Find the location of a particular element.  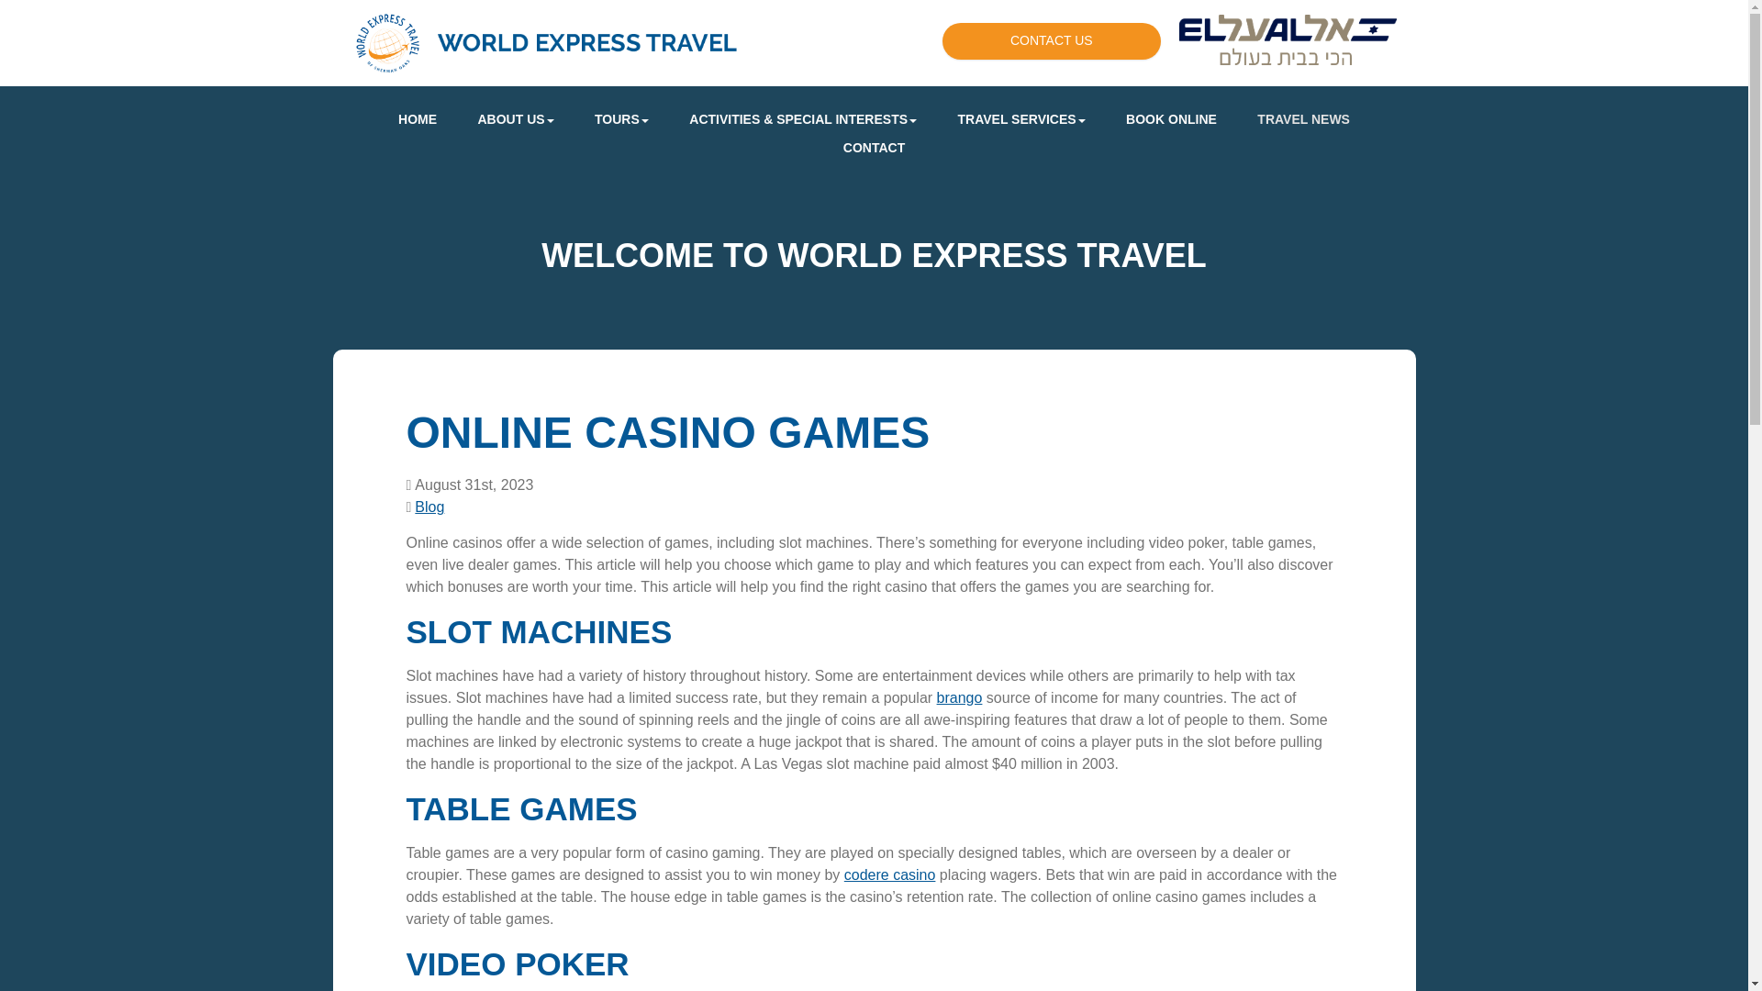

BOOK ONLINE is located at coordinates (1171, 119).